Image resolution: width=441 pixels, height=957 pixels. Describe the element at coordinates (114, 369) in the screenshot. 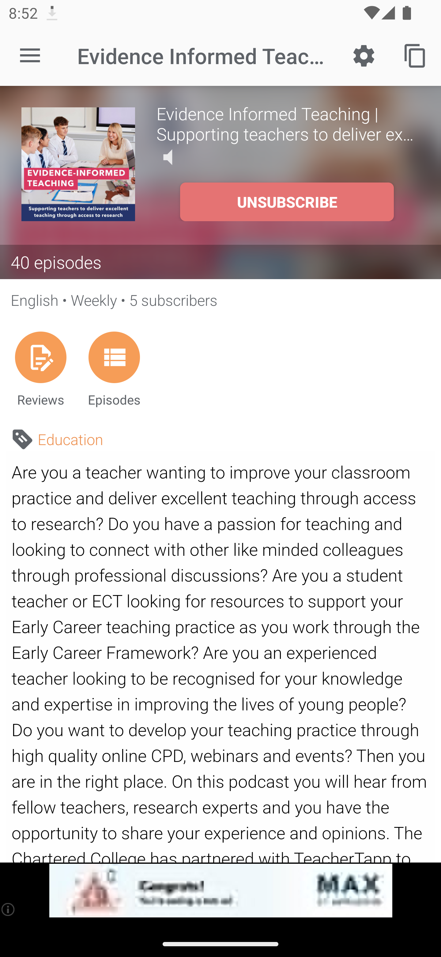

I see `Episodes` at that location.